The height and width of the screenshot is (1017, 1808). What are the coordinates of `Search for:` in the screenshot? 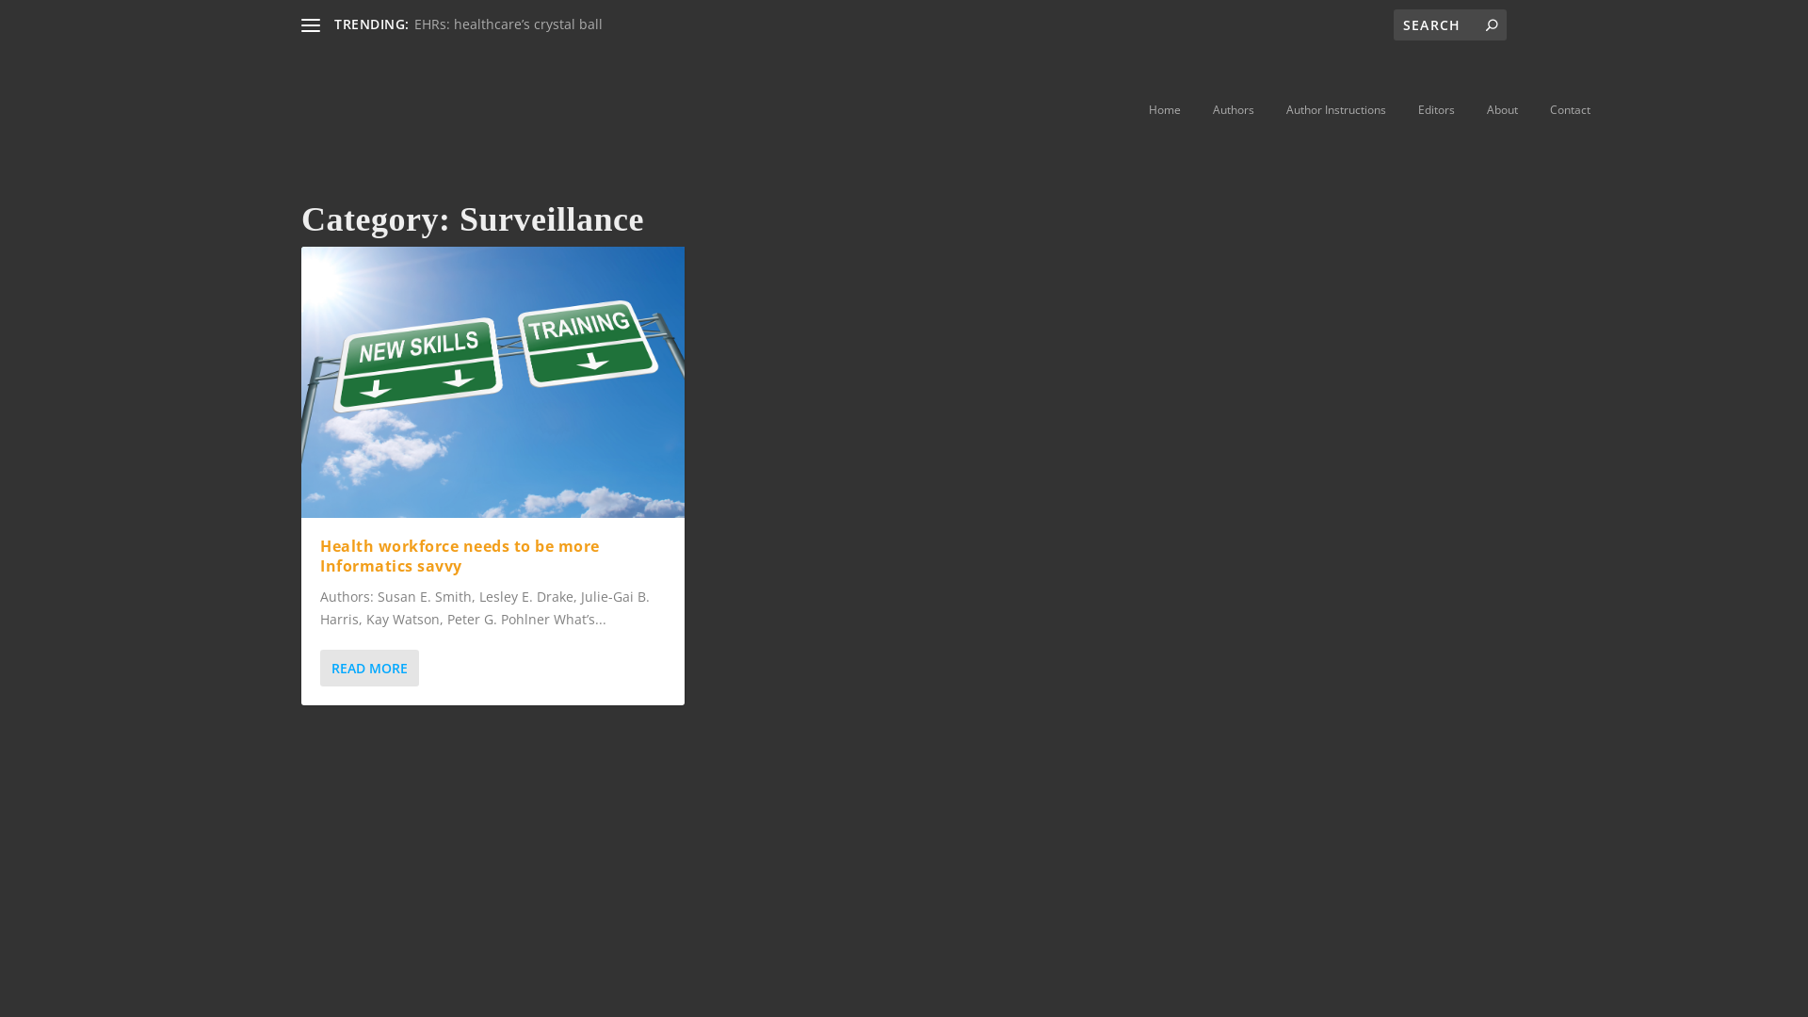 It's located at (1450, 24).